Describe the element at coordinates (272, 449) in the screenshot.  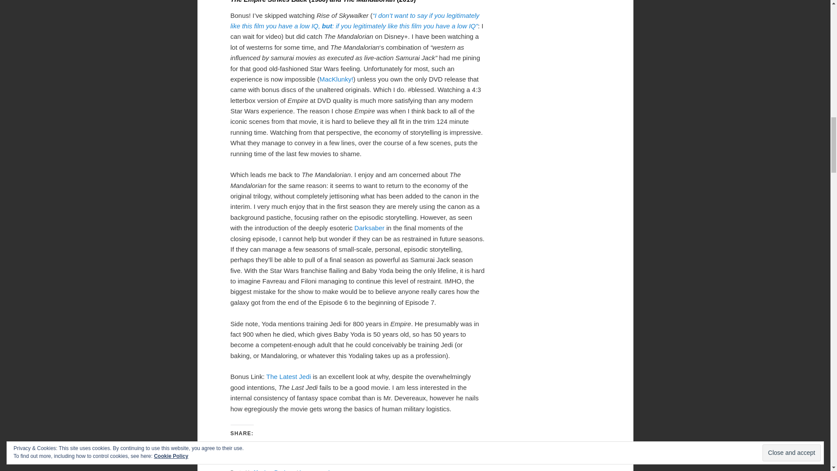
I see `Click to email a link to a friend` at that location.